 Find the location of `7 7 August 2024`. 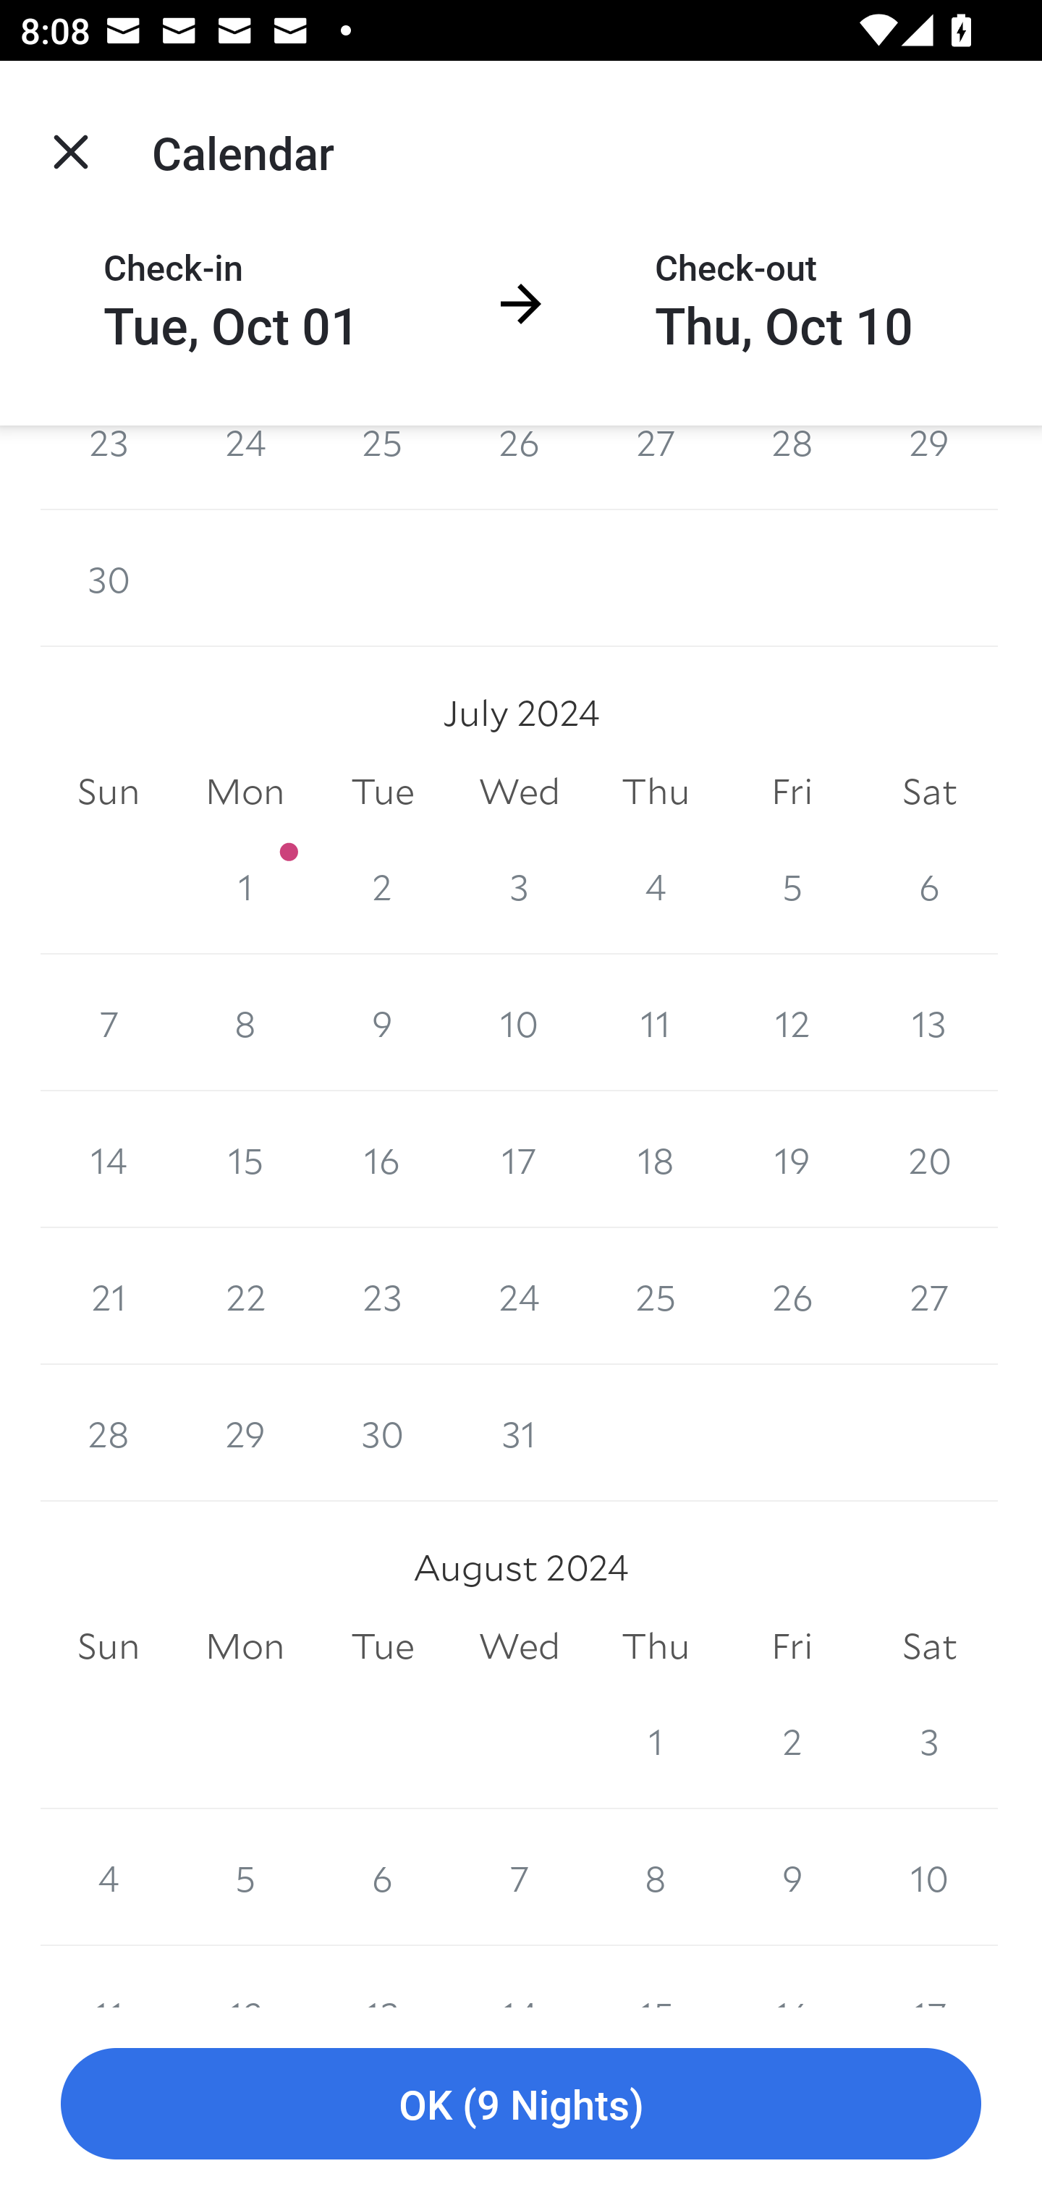

7 7 August 2024 is located at coordinates (520, 1877).